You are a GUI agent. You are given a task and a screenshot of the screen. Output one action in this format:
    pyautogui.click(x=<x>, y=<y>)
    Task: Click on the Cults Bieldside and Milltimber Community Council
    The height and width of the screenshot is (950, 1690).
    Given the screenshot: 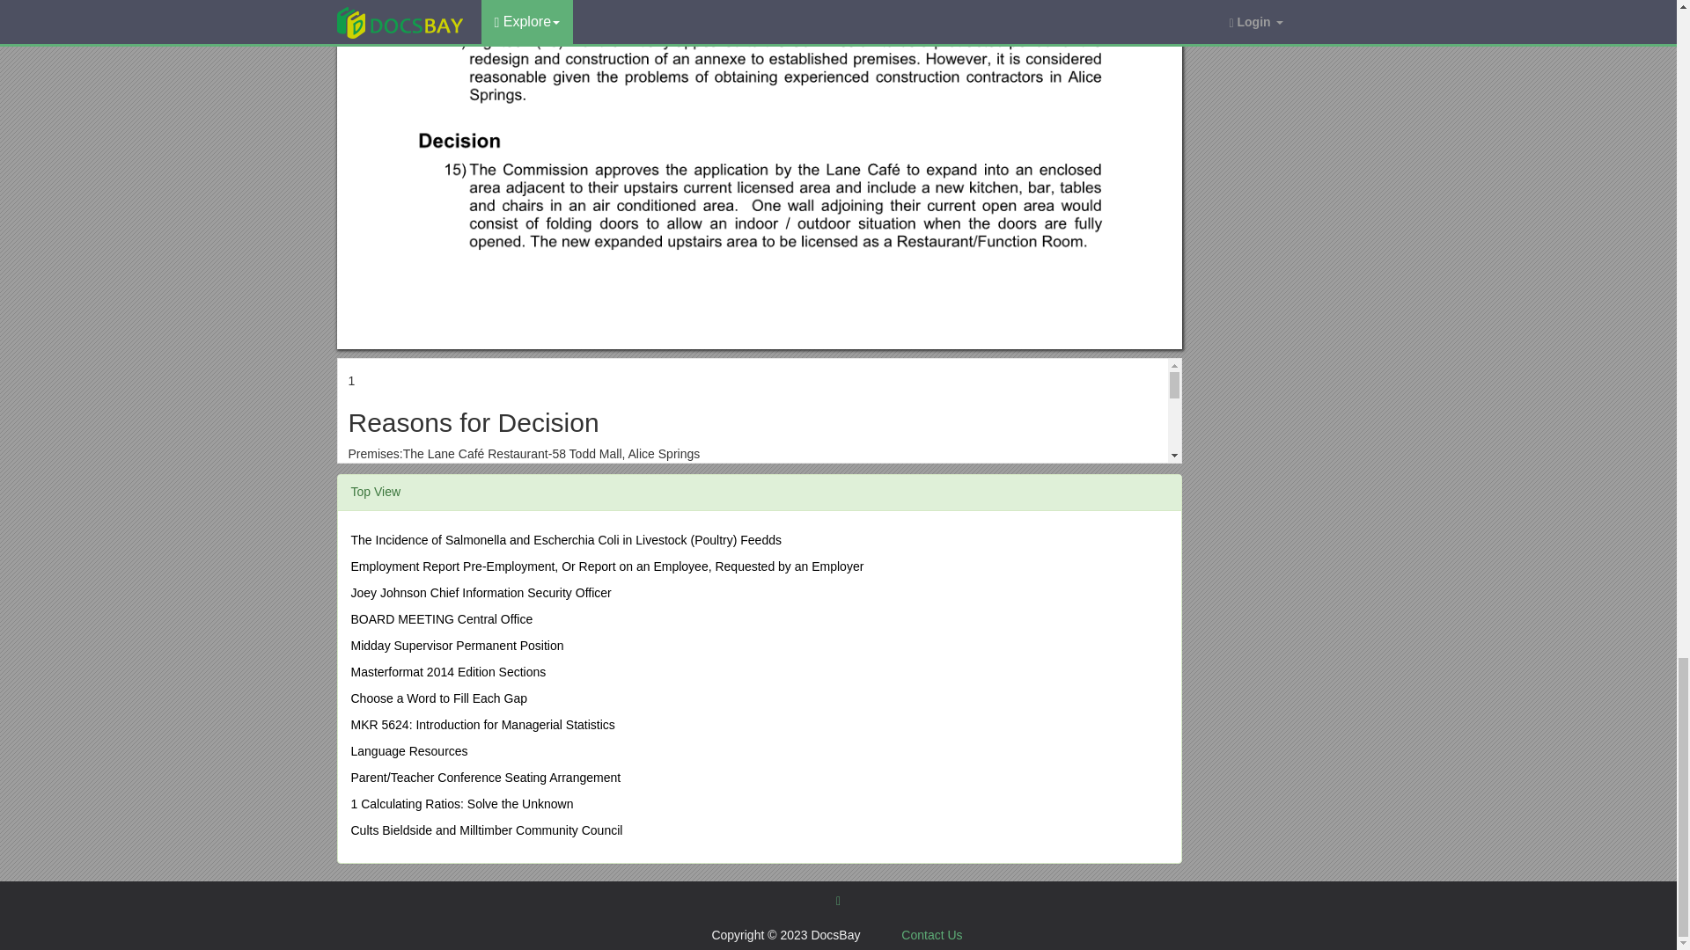 What is the action you would take?
    pyautogui.click(x=486, y=830)
    